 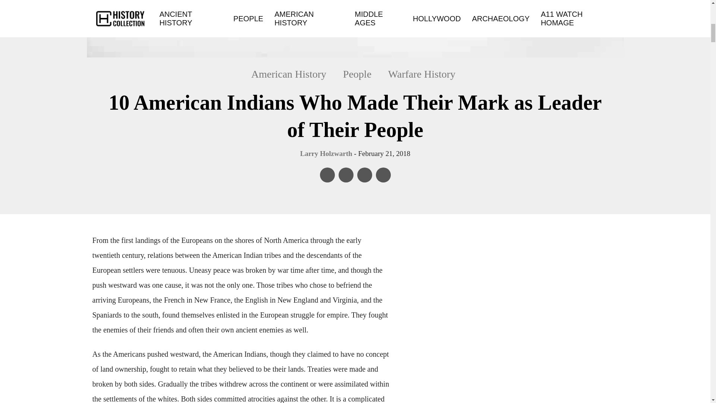 I want to click on People, so click(x=357, y=74).